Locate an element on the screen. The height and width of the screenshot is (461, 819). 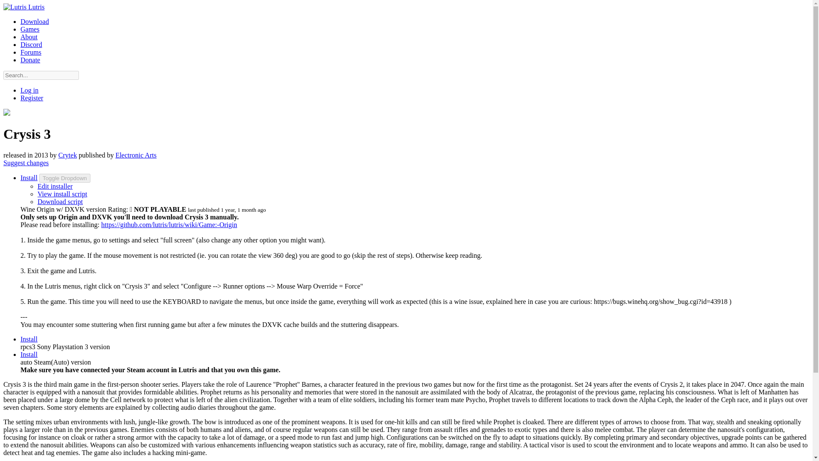
Install is located at coordinates (29, 354).